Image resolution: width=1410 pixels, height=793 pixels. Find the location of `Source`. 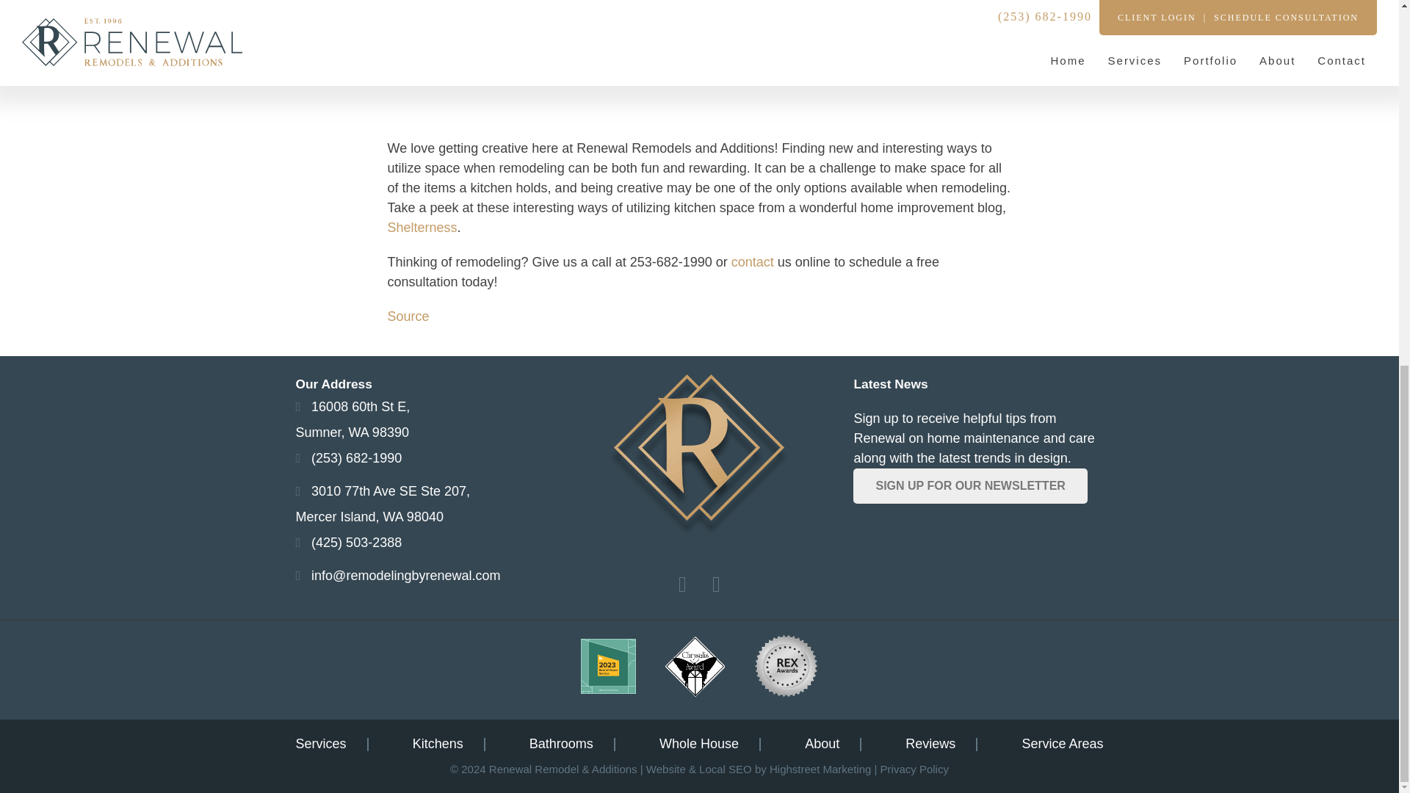

Source is located at coordinates (408, 316).